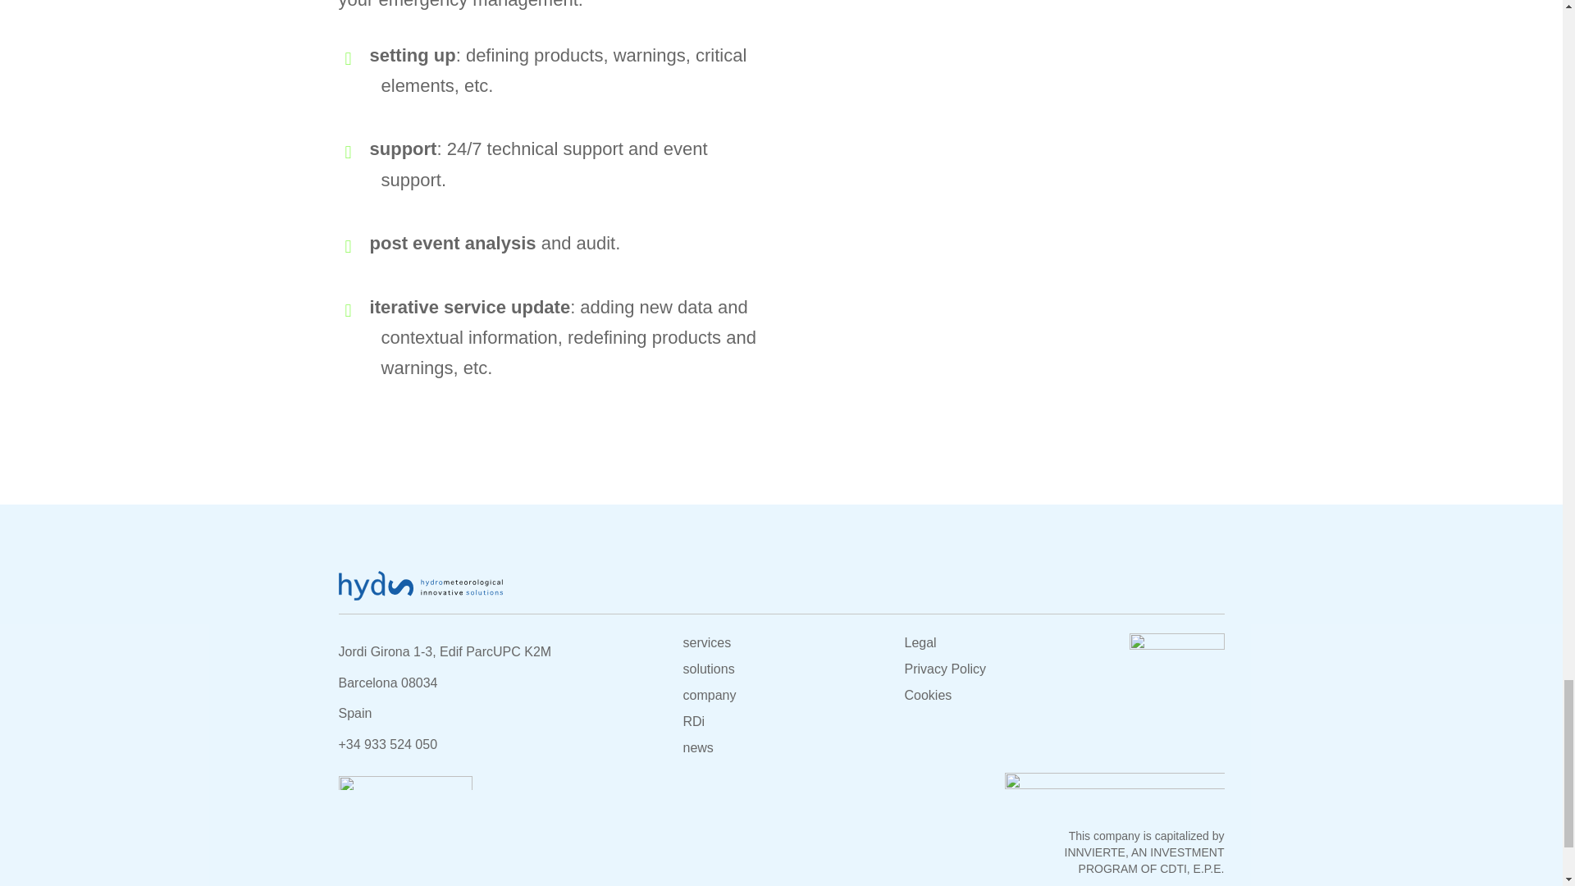  Describe the element at coordinates (705, 642) in the screenshot. I see `services` at that location.